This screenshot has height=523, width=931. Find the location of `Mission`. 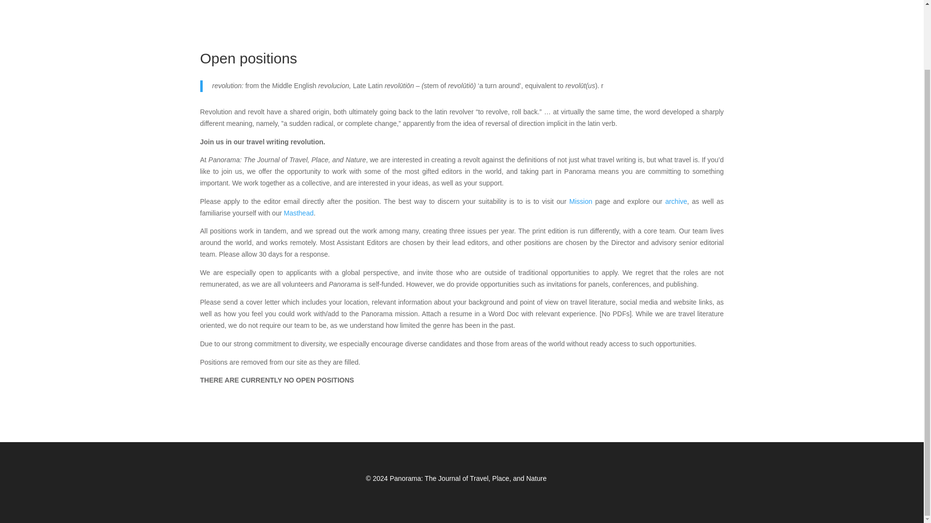

Mission is located at coordinates (580, 201).